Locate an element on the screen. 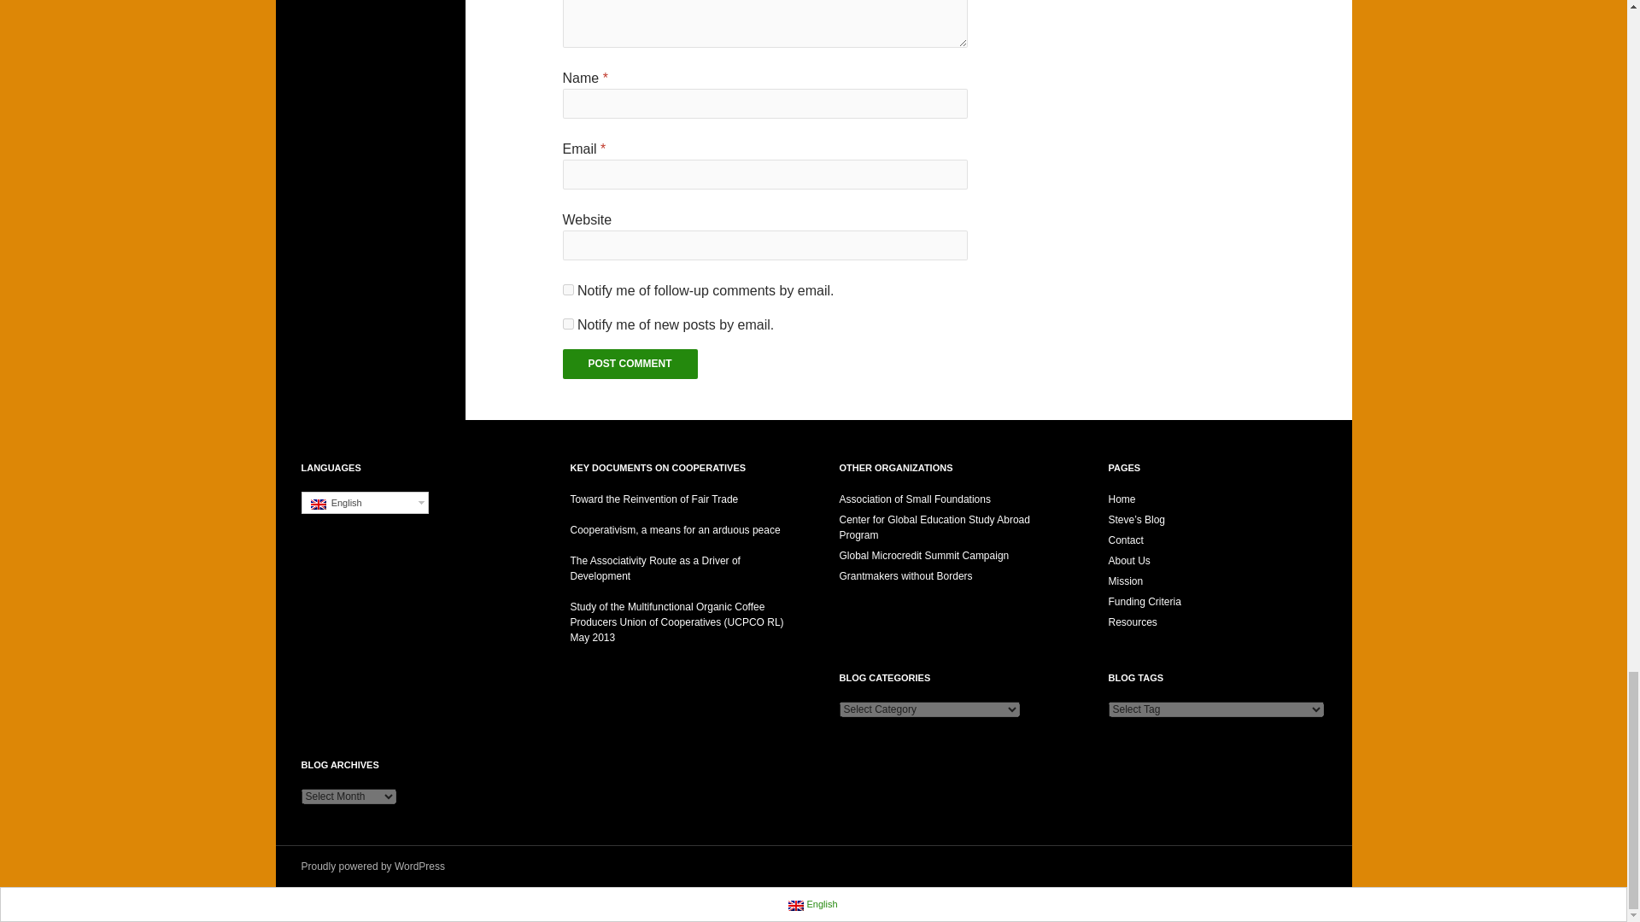 The width and height of the screenshot is (1640, 922). English is located at coordinates (796, 906).